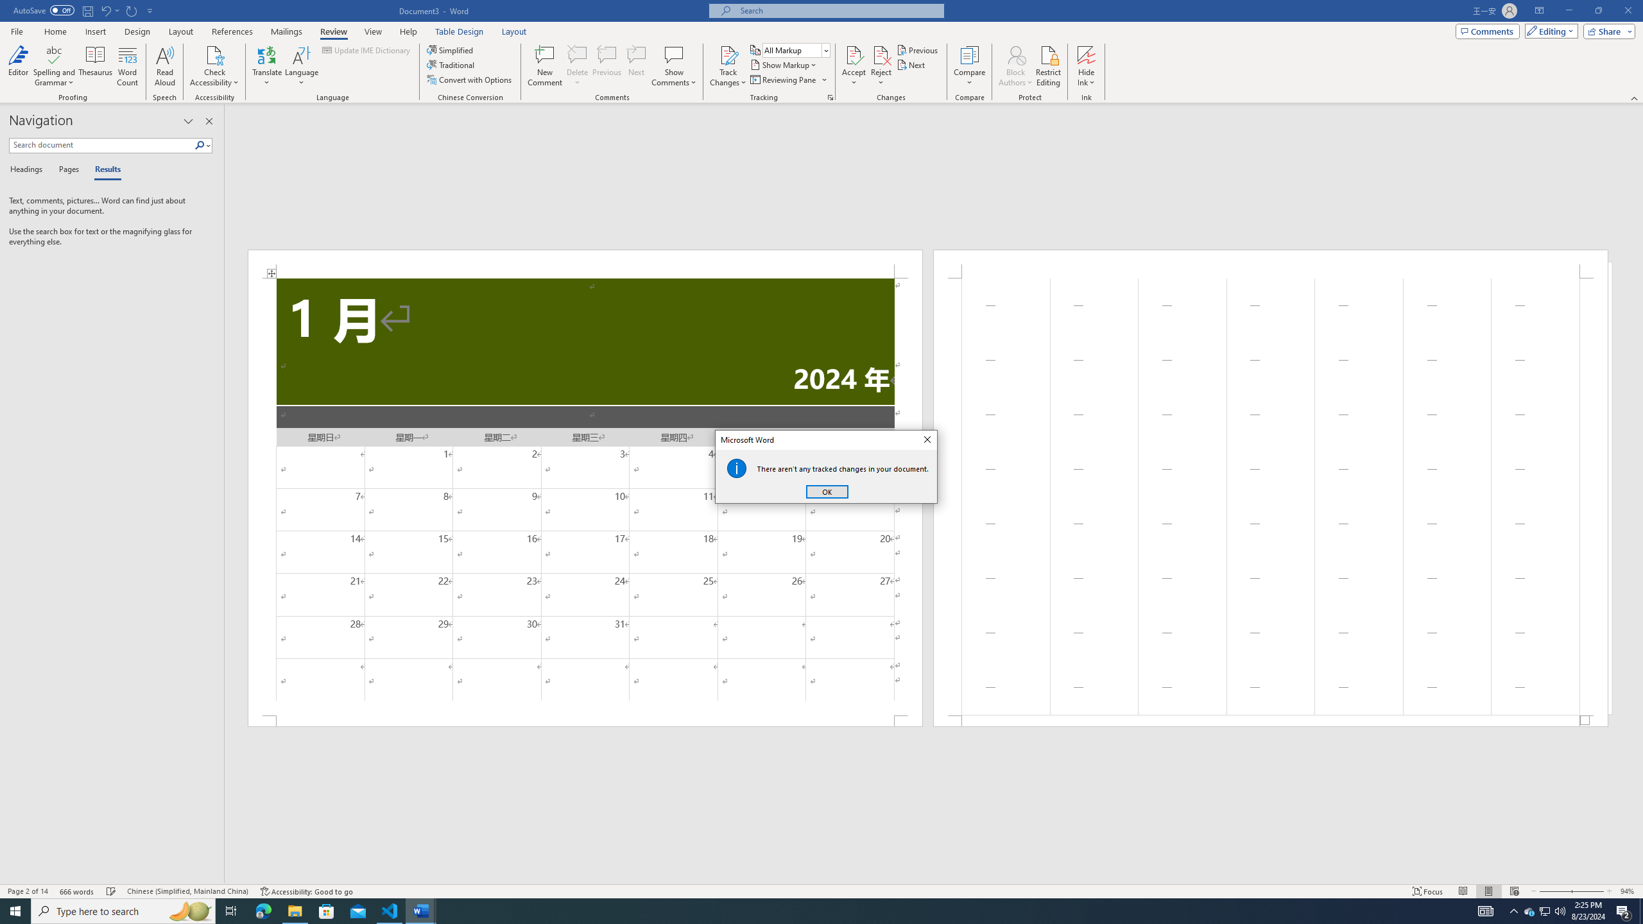 The height and width of the screenshot is (924, 1643). What do you see at coordinates (1015, 55) in the screenshot?
I see `Block Authors` at bounding box center [1015, 55].